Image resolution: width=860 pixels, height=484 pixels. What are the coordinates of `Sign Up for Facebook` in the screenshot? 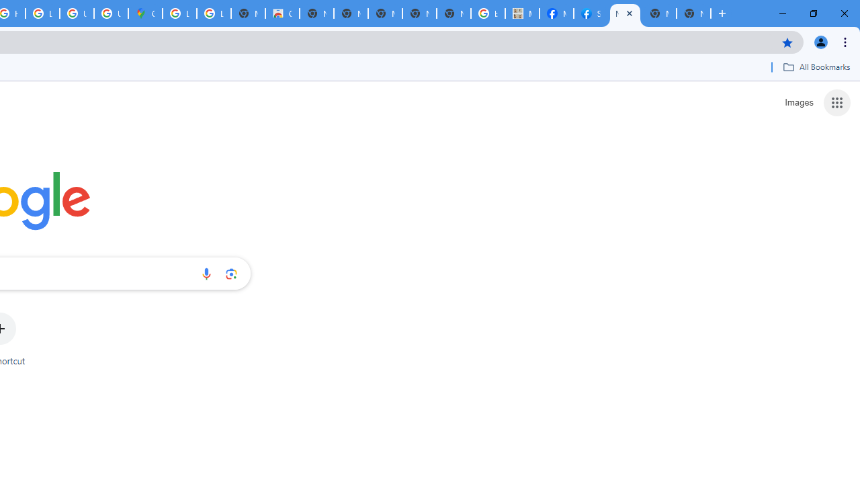 It's located at (590, 13).